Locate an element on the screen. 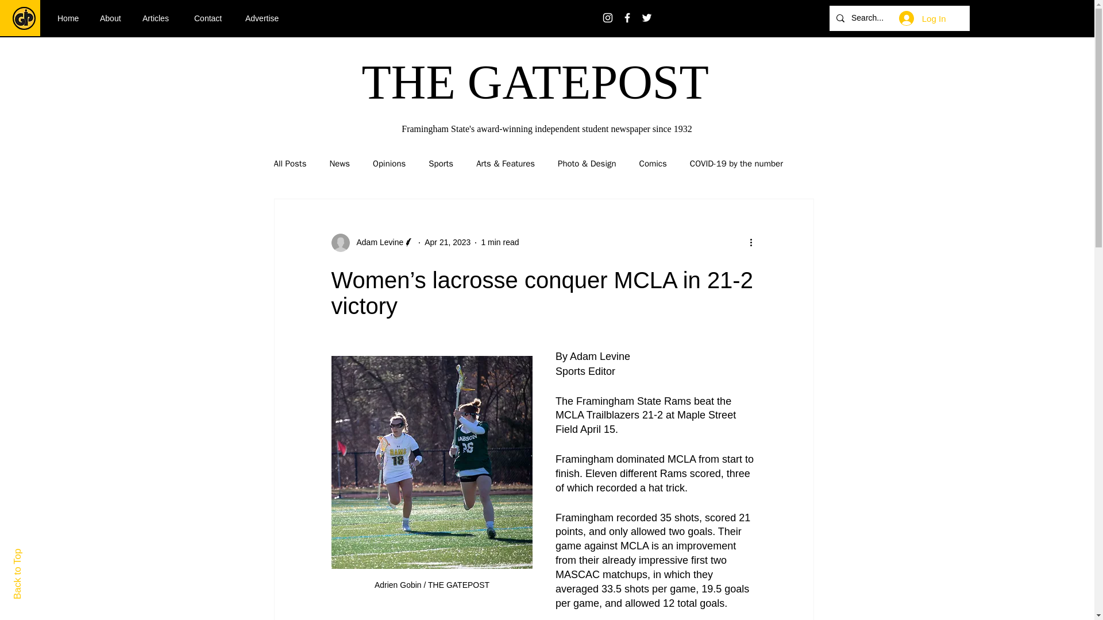  Contact is located at coordinates (211, 18).